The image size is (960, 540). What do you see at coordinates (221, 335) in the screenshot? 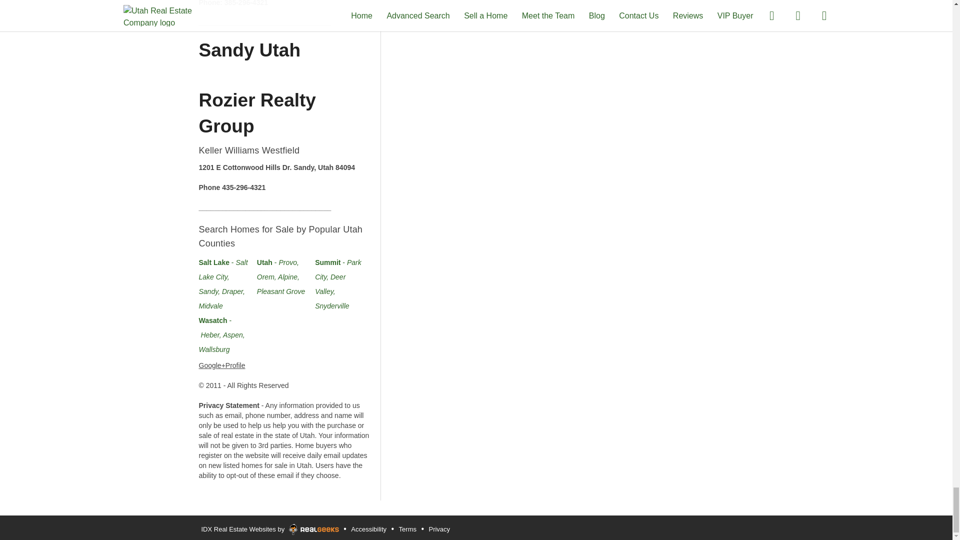
I see `Wasatch County Real Estate` at bounding box center [221, 335].